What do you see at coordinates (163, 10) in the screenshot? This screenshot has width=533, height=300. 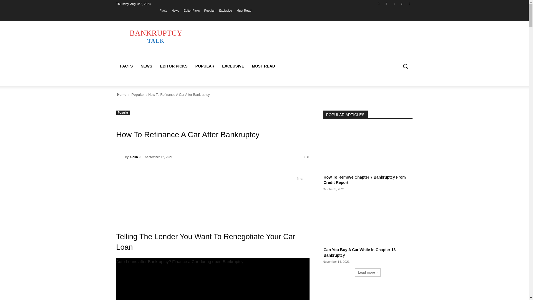 I see `Facts` at bounding box center [163, 10].